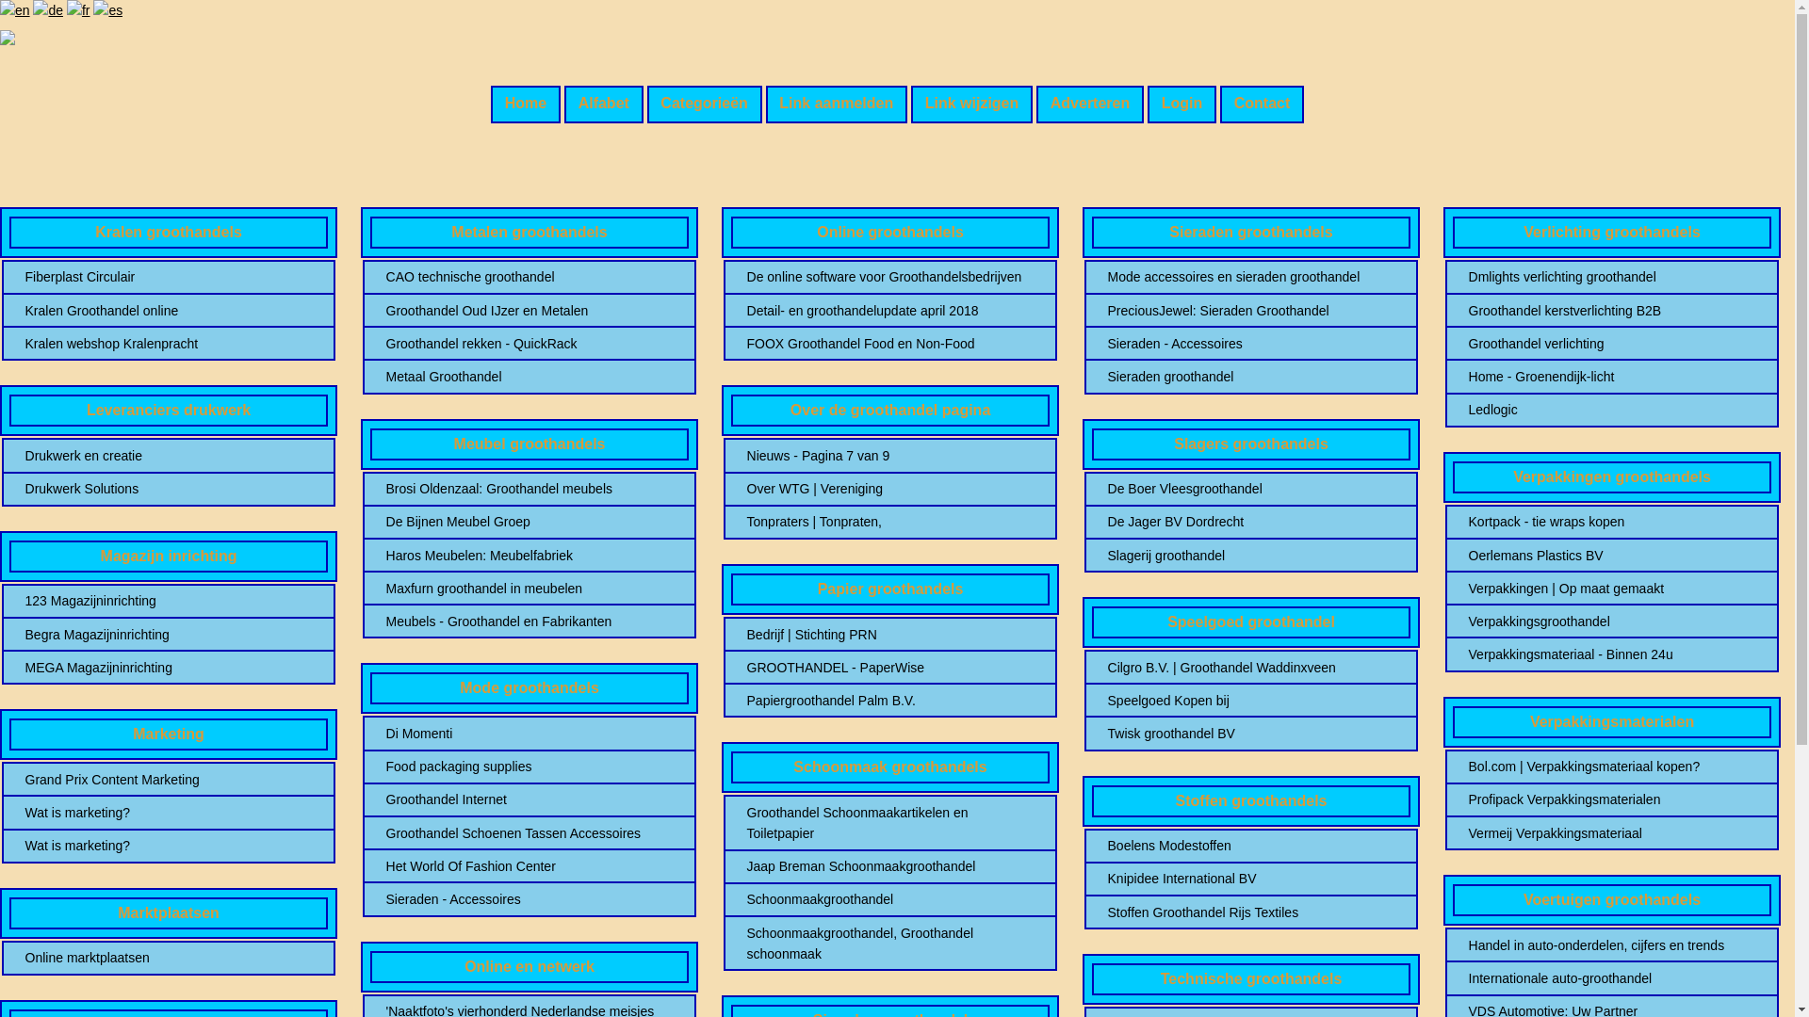 The height and width of the screenshot is (1017, 1809). Describe the element at coordinates (1090, 105) in the screenshot. I see `Adverteren` at that location.